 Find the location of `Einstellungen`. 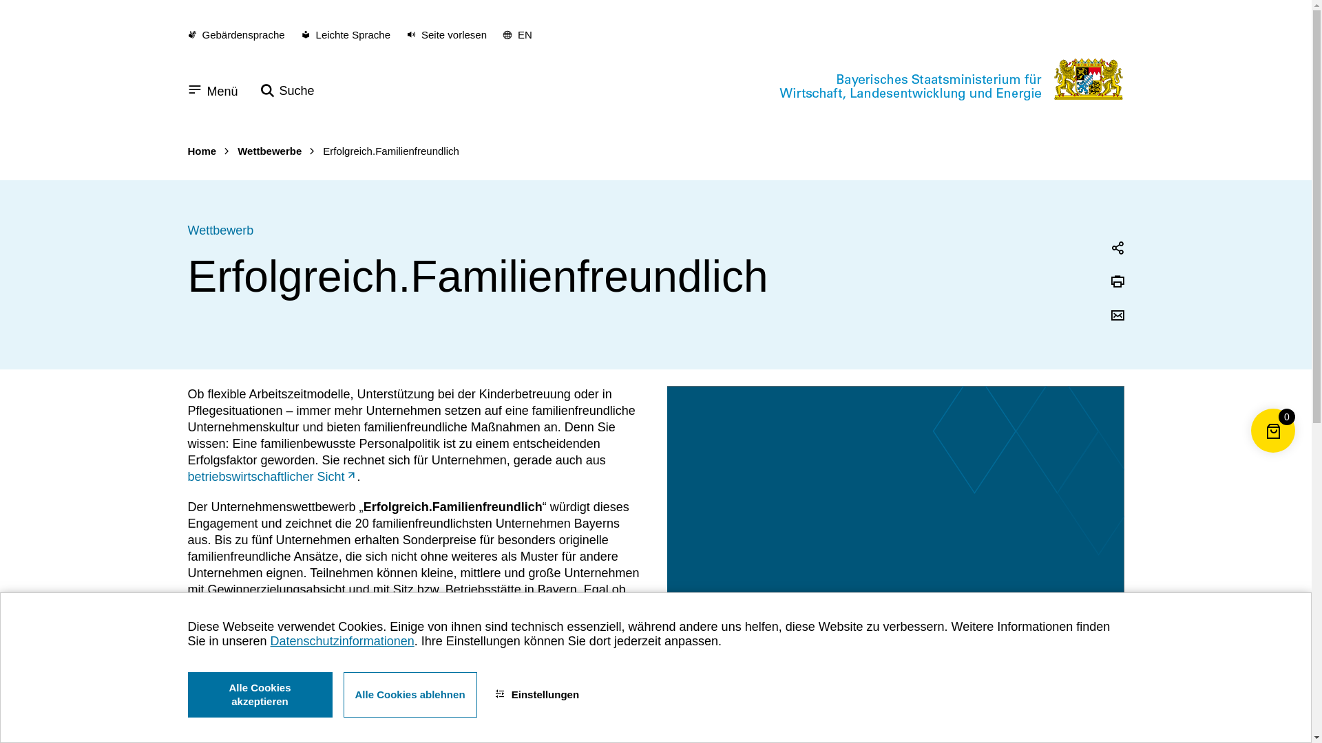

Einstellungen is located at coordinates (537, 695).